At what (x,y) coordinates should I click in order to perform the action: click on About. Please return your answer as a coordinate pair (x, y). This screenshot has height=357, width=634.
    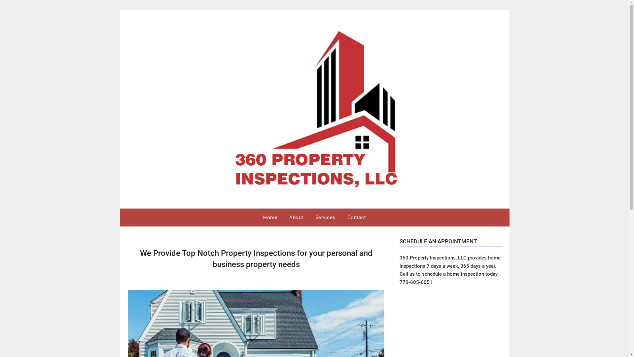
    Looking at the image, I should click on (297, 218).